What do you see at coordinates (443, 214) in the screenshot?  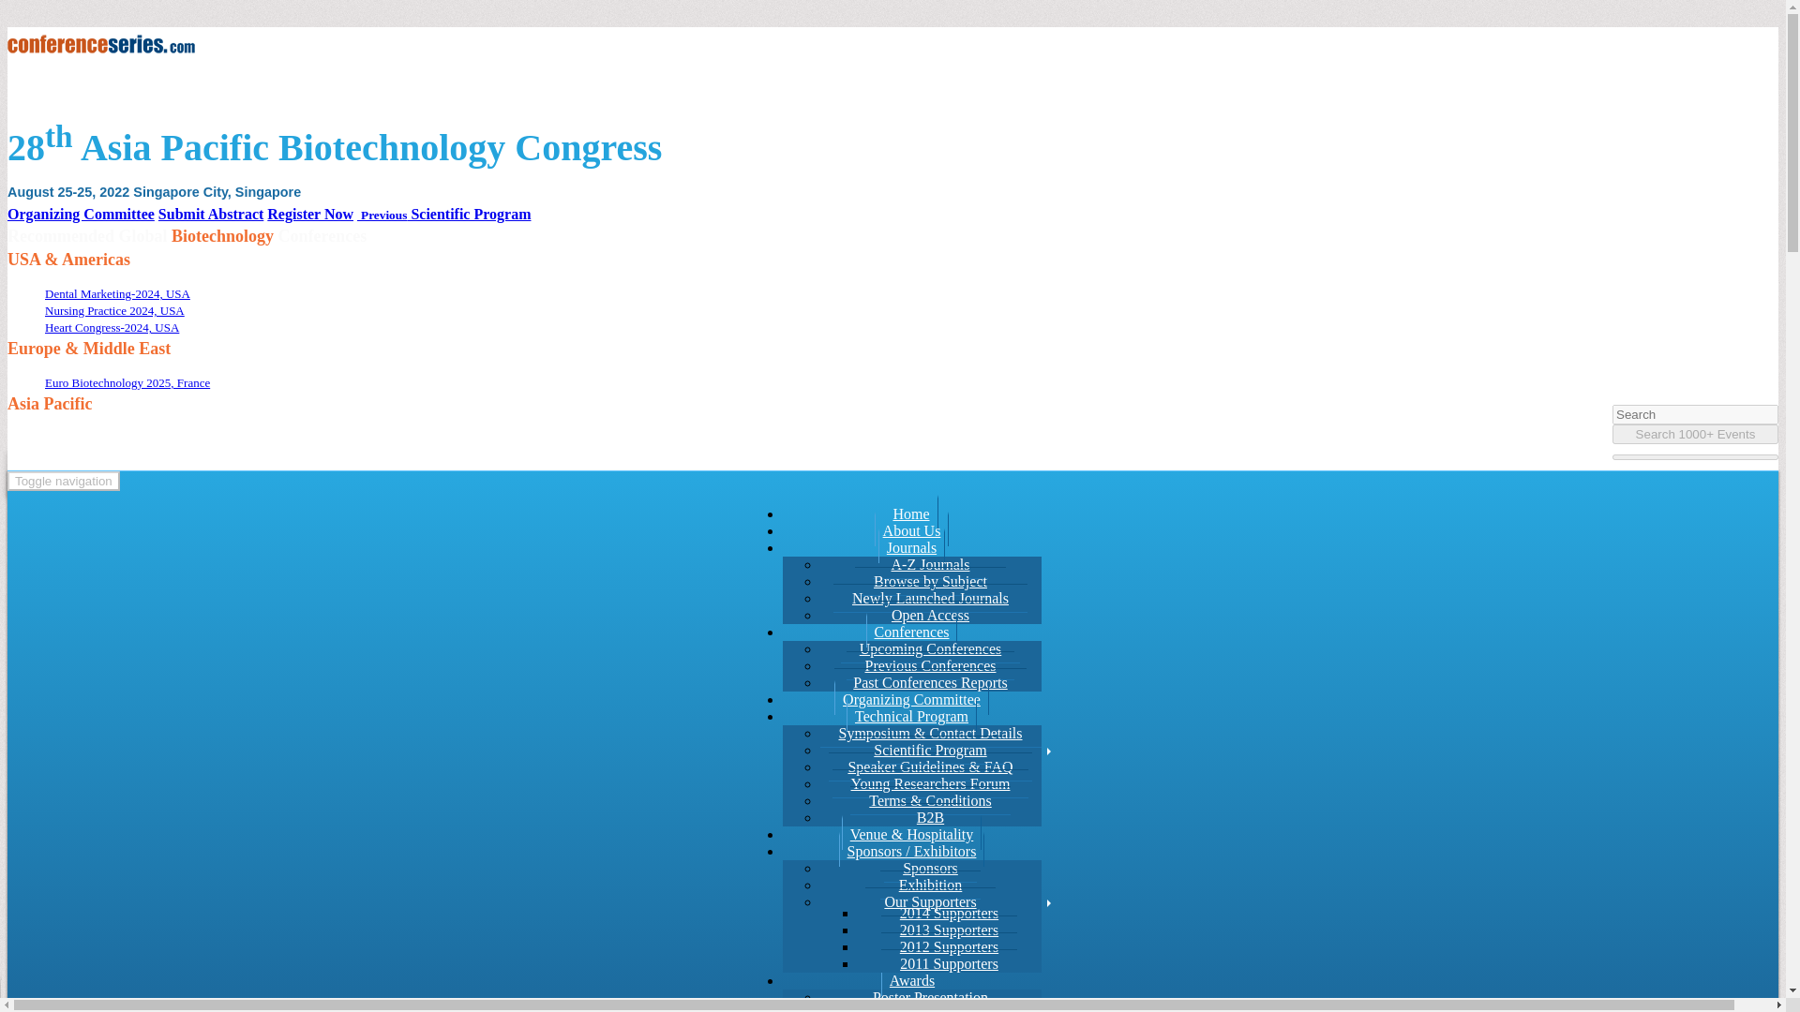 I see ` Previous Scientific Program` at bounding box center [443, 214].